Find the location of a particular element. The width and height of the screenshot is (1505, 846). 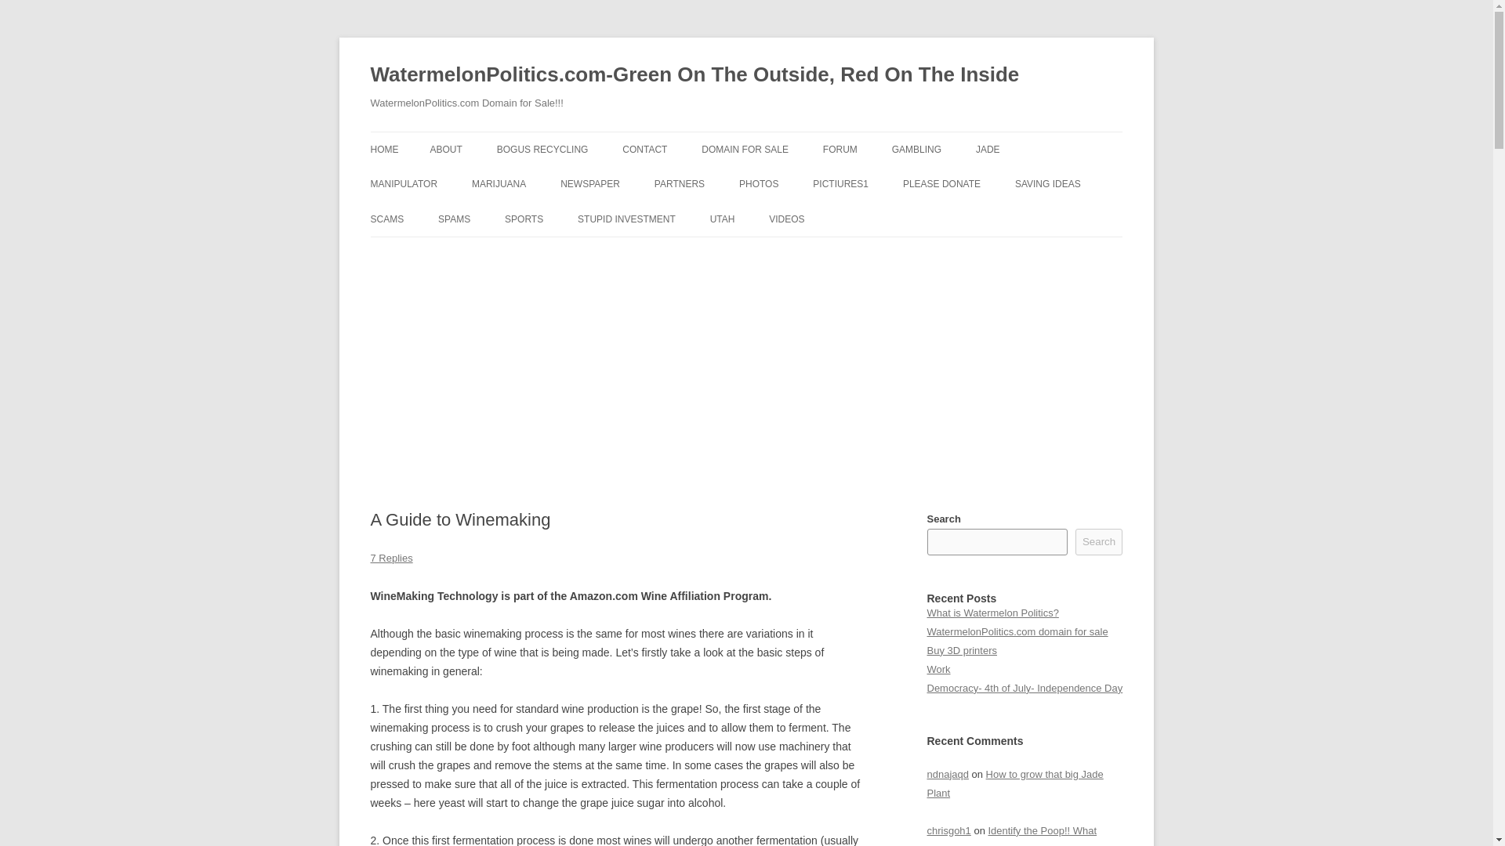

PARTNERS is located at coordinates (679, 183).